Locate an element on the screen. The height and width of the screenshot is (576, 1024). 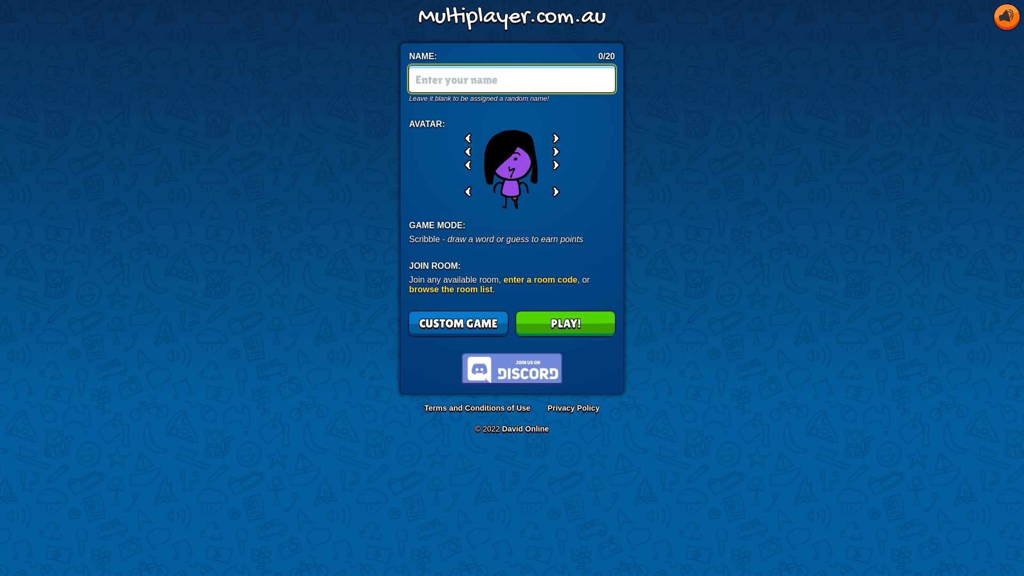
CUSTOM GAME is located at coordinates (459, 324).